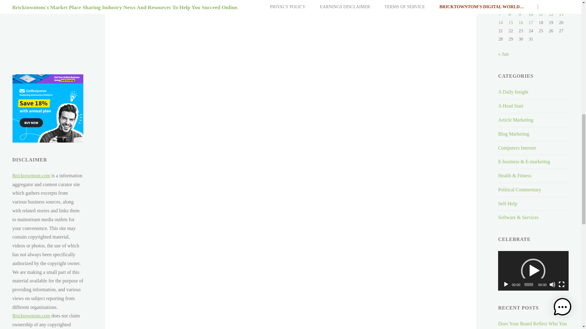 The width and height of the screenshot is (586, 329). Describe the element at coordinates (530, 23) in the screenshot. I see `17` at that location.